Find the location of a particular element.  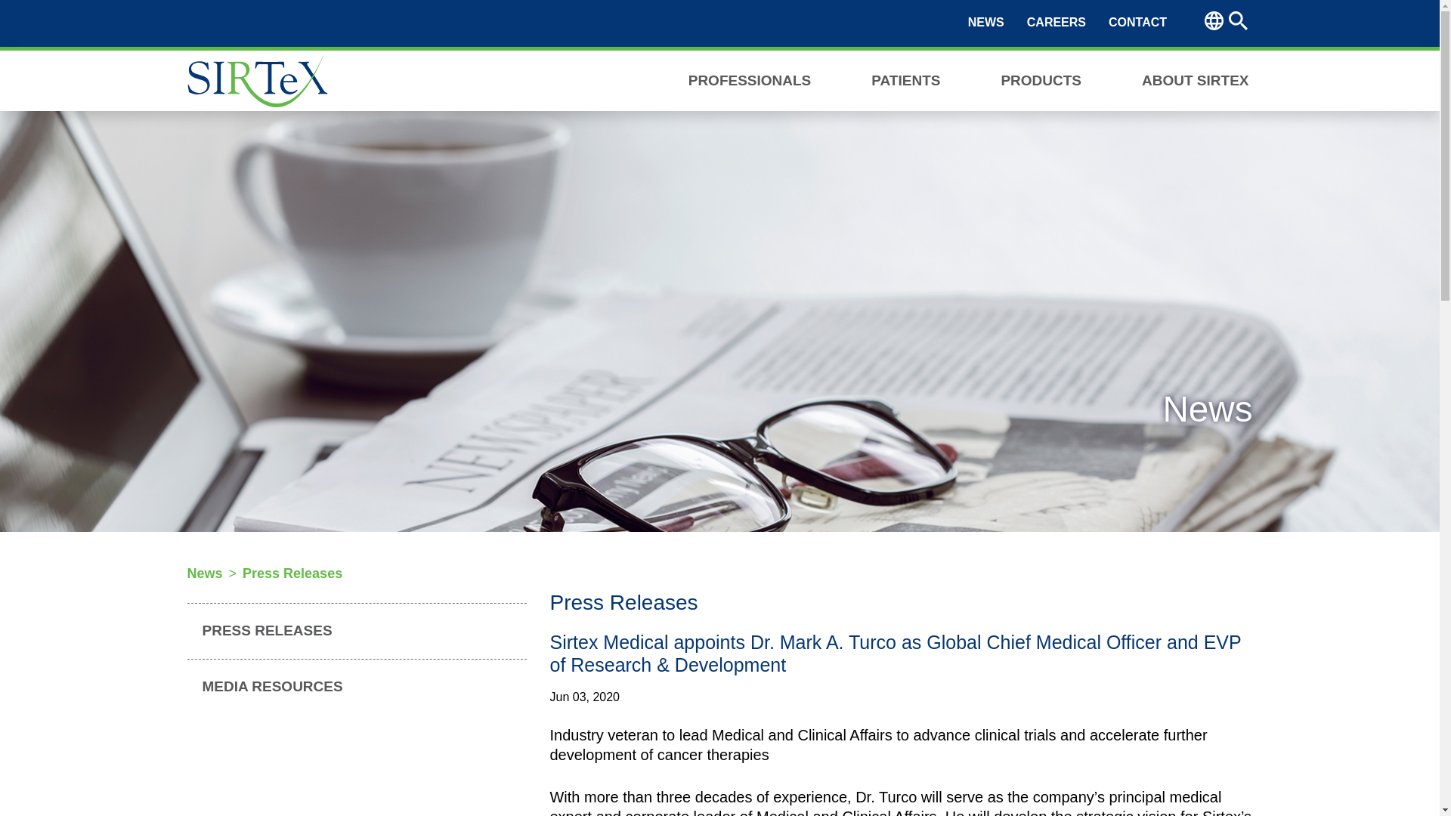

REGION is located at coordinates (1214, 20).